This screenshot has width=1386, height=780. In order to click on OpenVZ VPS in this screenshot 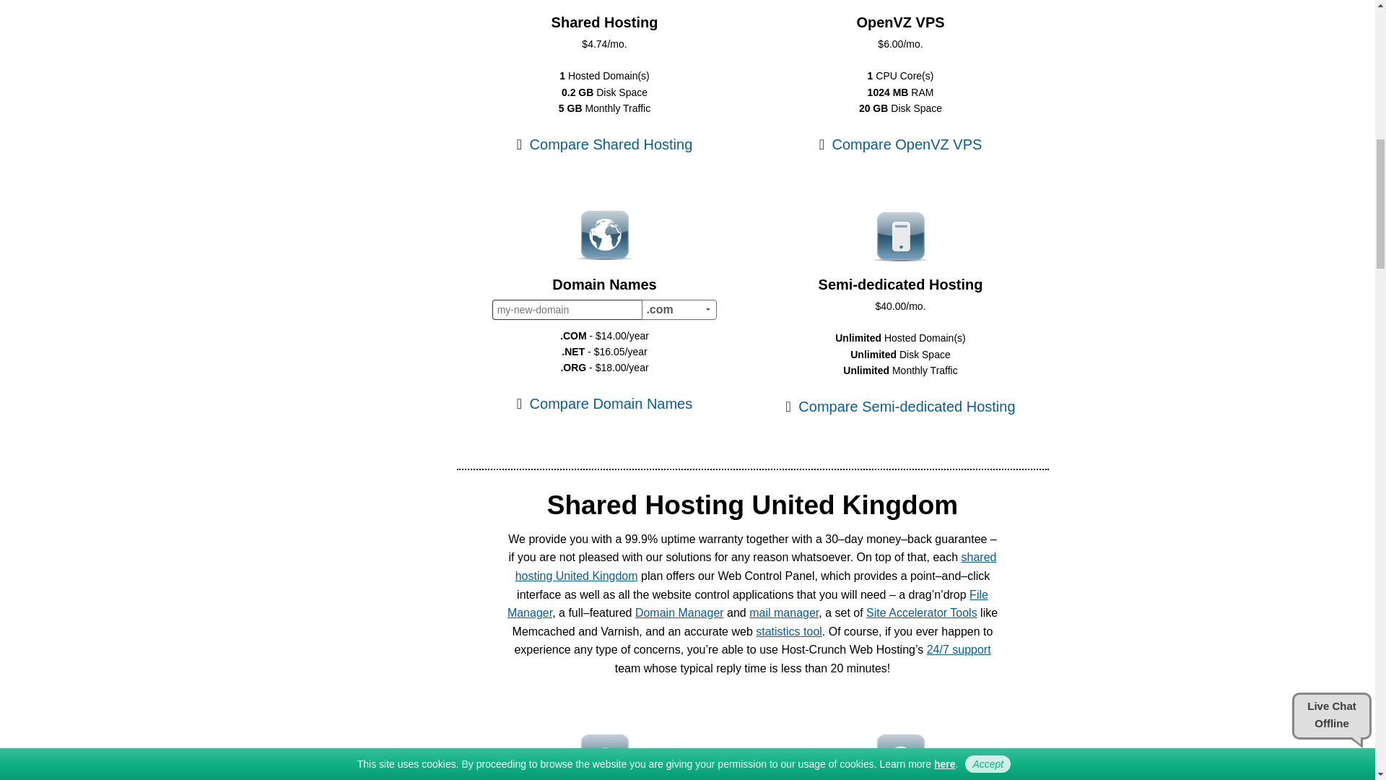, I will do `click(899, 20)`.